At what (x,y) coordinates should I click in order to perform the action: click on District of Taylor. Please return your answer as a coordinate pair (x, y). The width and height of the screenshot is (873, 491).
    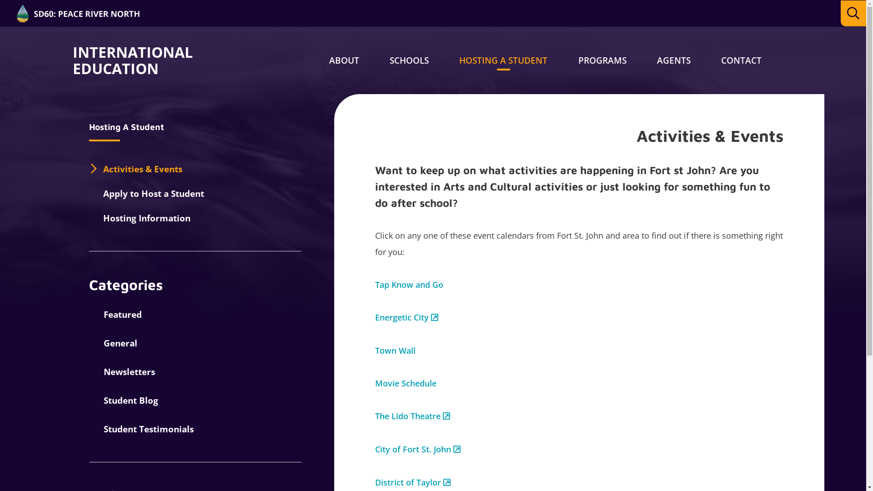
    Looking at the image, I should click on (413, 482).